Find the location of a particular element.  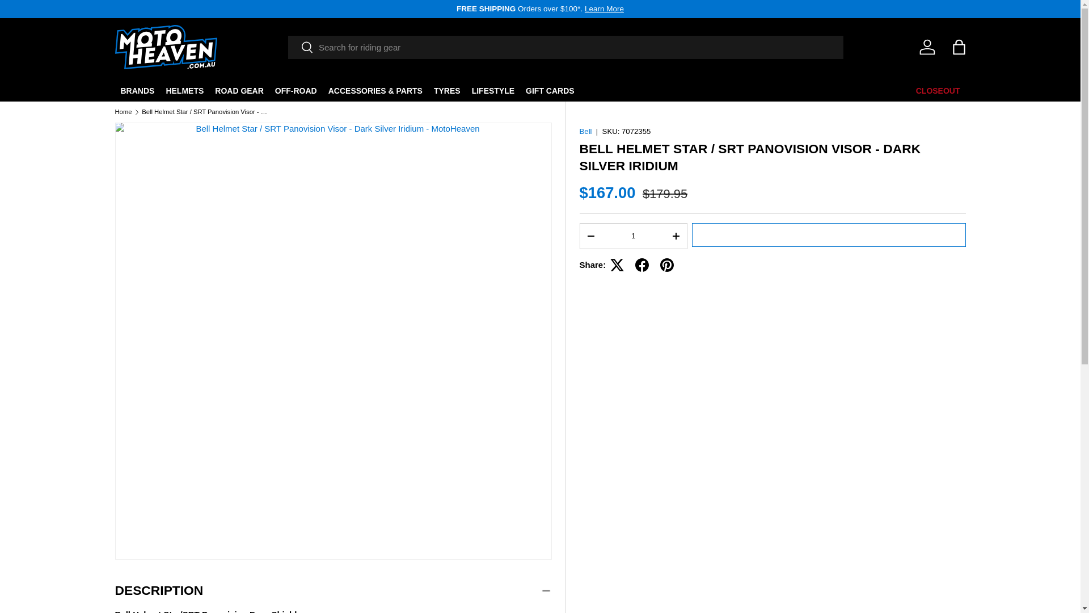

1 is located at coordinates (632, 236).